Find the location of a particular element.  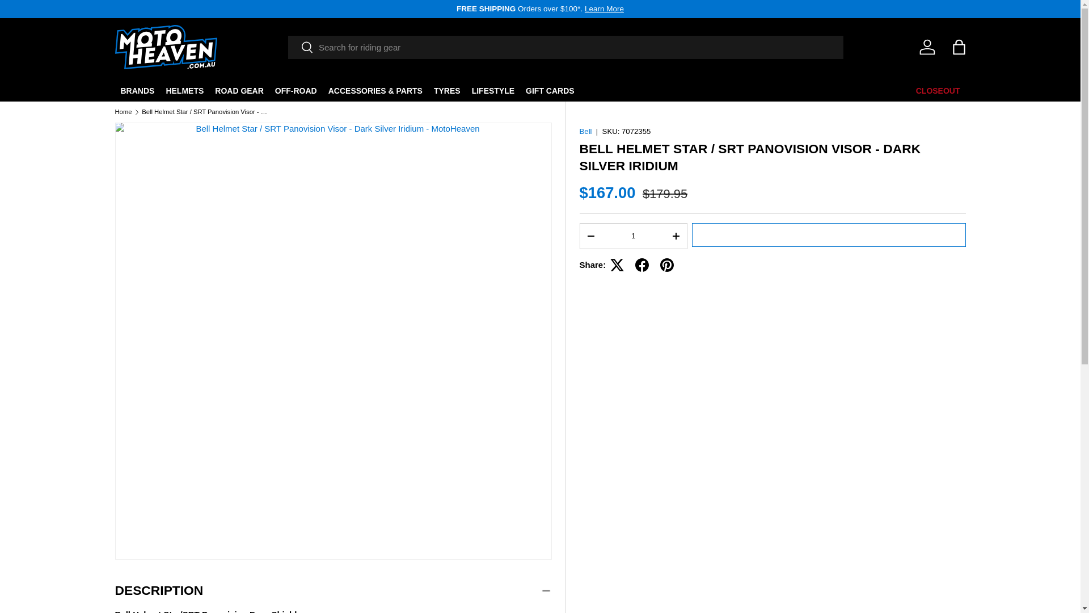

1 is located at coordinates (632, 236).